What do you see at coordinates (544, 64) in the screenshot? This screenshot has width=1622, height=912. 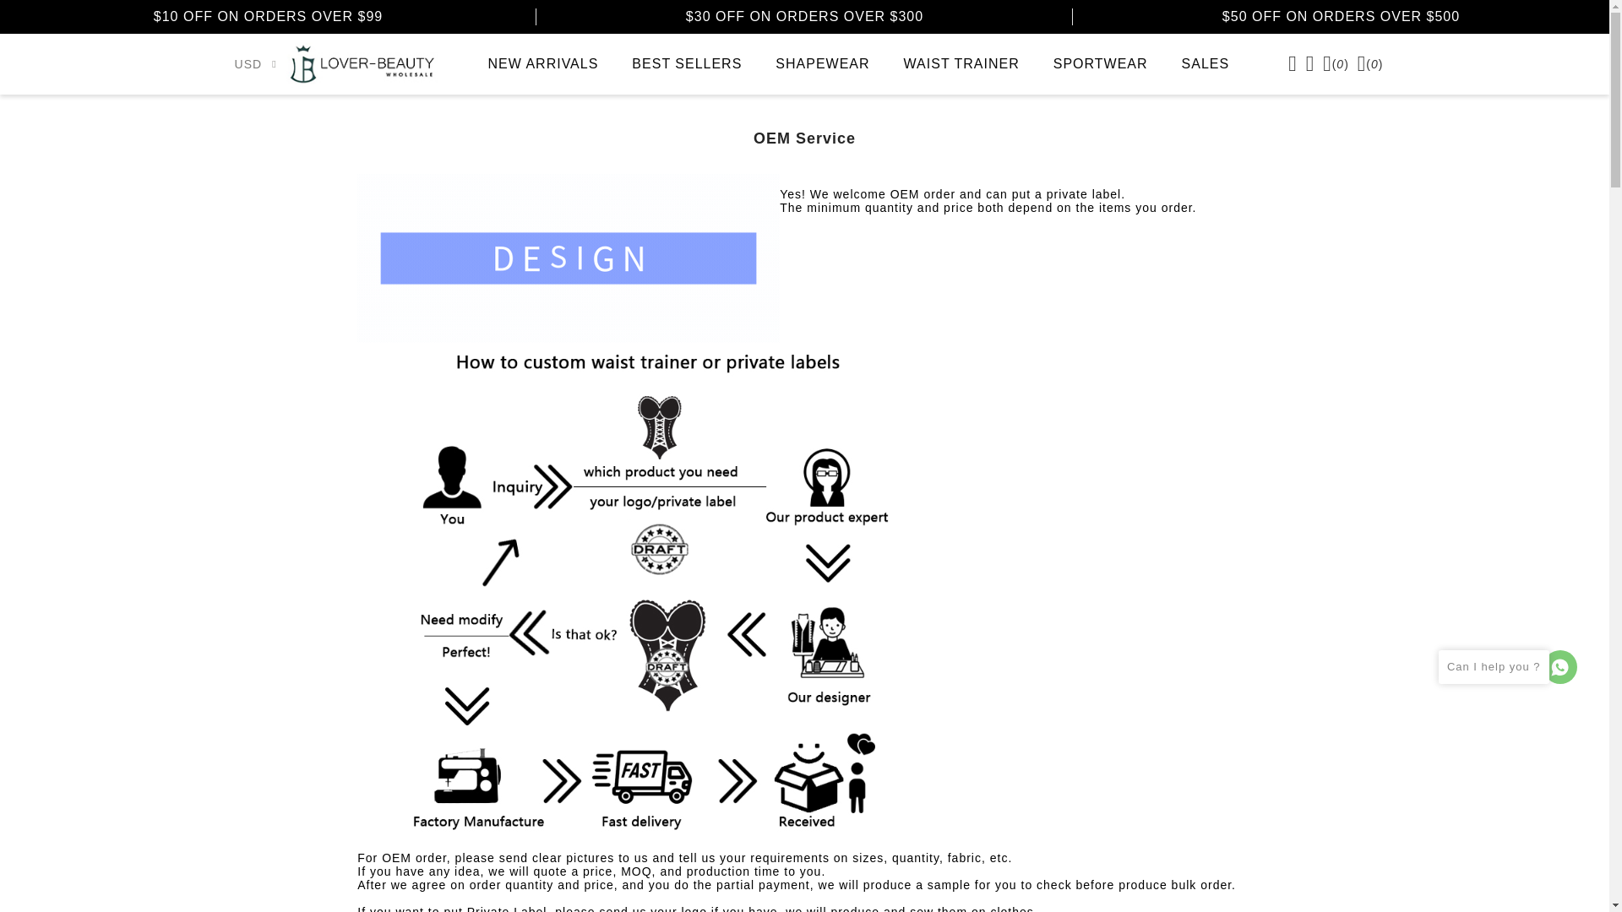 I see `NEW ARRIVALS` at bounding box center [544, 64].